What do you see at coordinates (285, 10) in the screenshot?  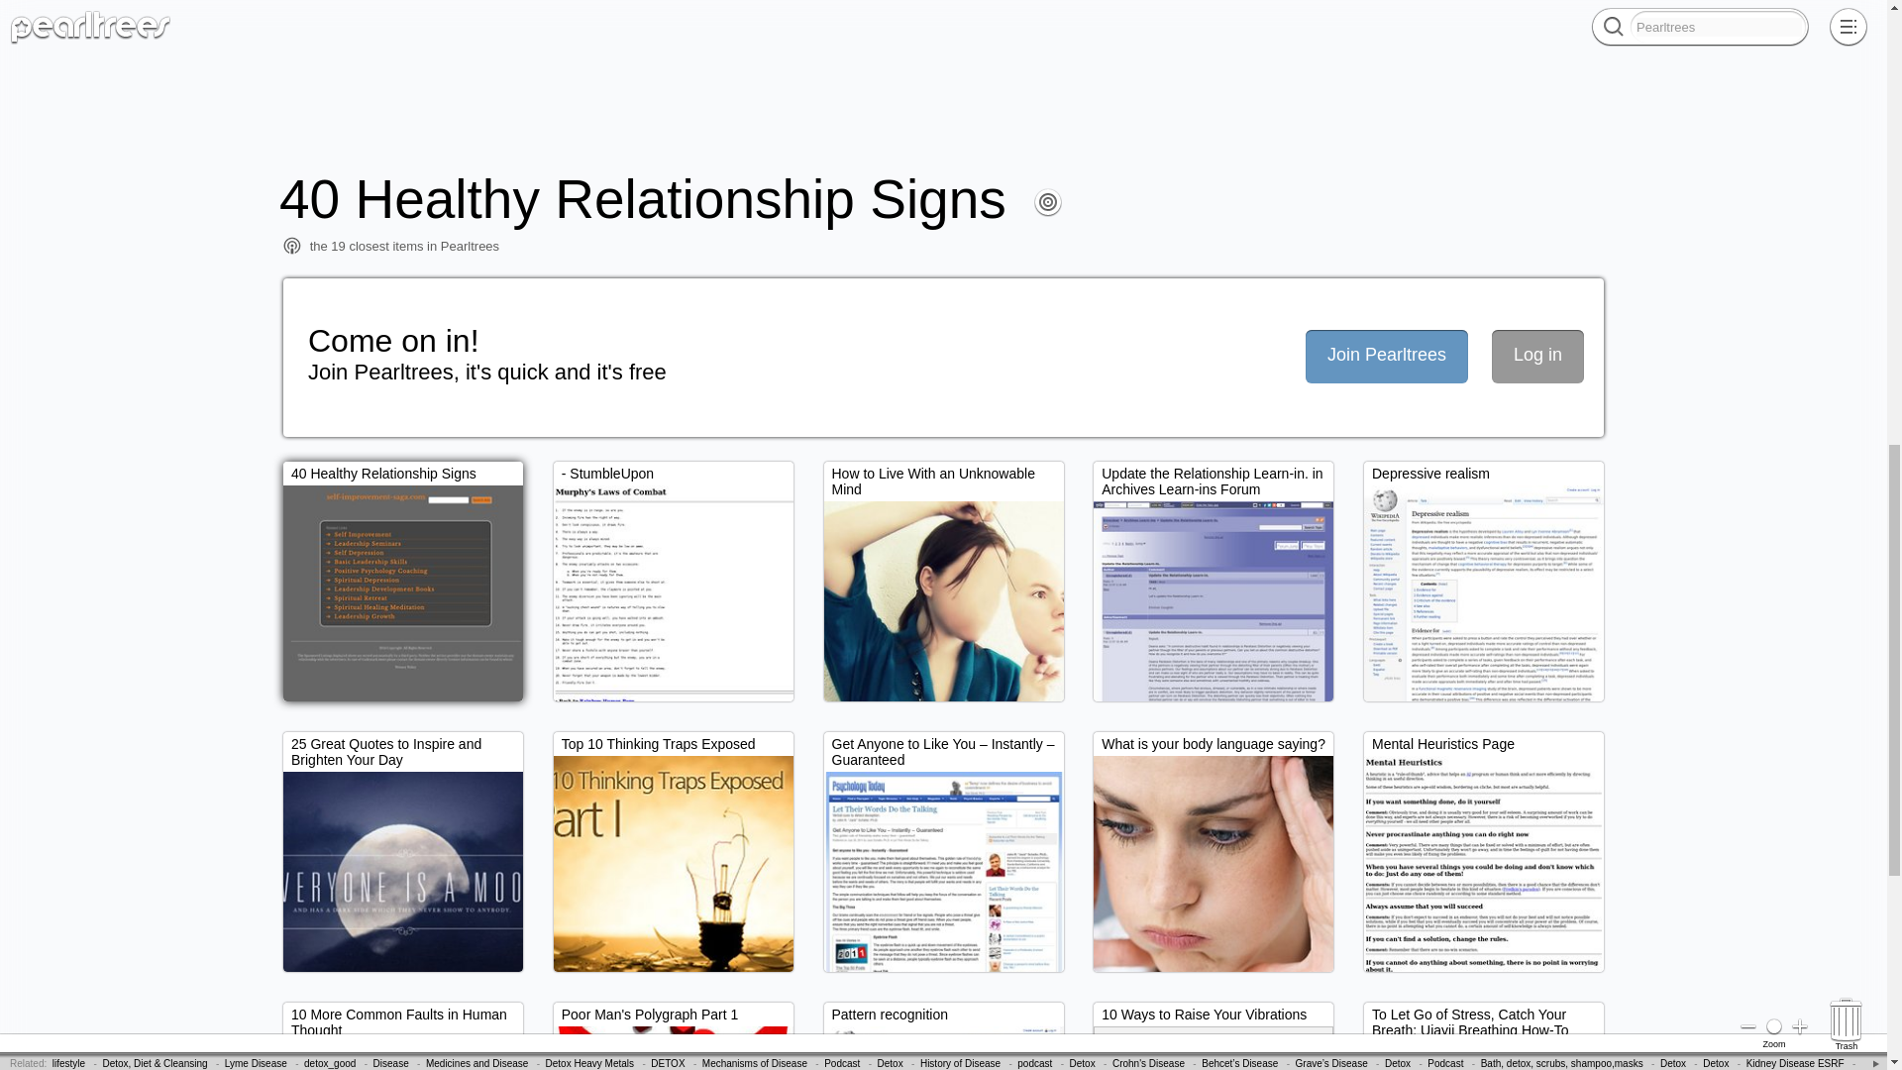 I see `Inflammatory Bowel Disease, Crohn's, Colitis, and IBS` at bounding box center [285, 10].